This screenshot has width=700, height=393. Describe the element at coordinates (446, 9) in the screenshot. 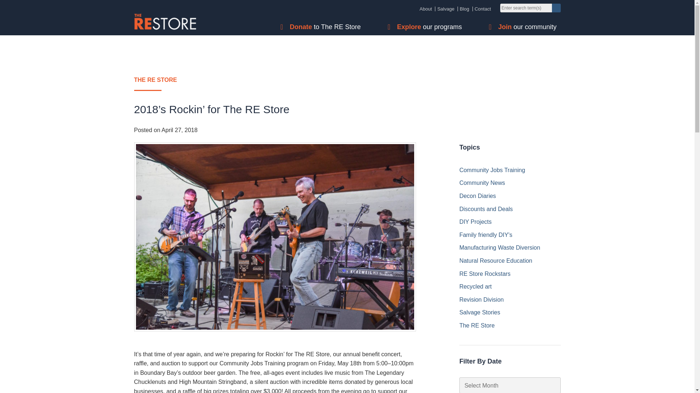

I see `Salvage` at that location.